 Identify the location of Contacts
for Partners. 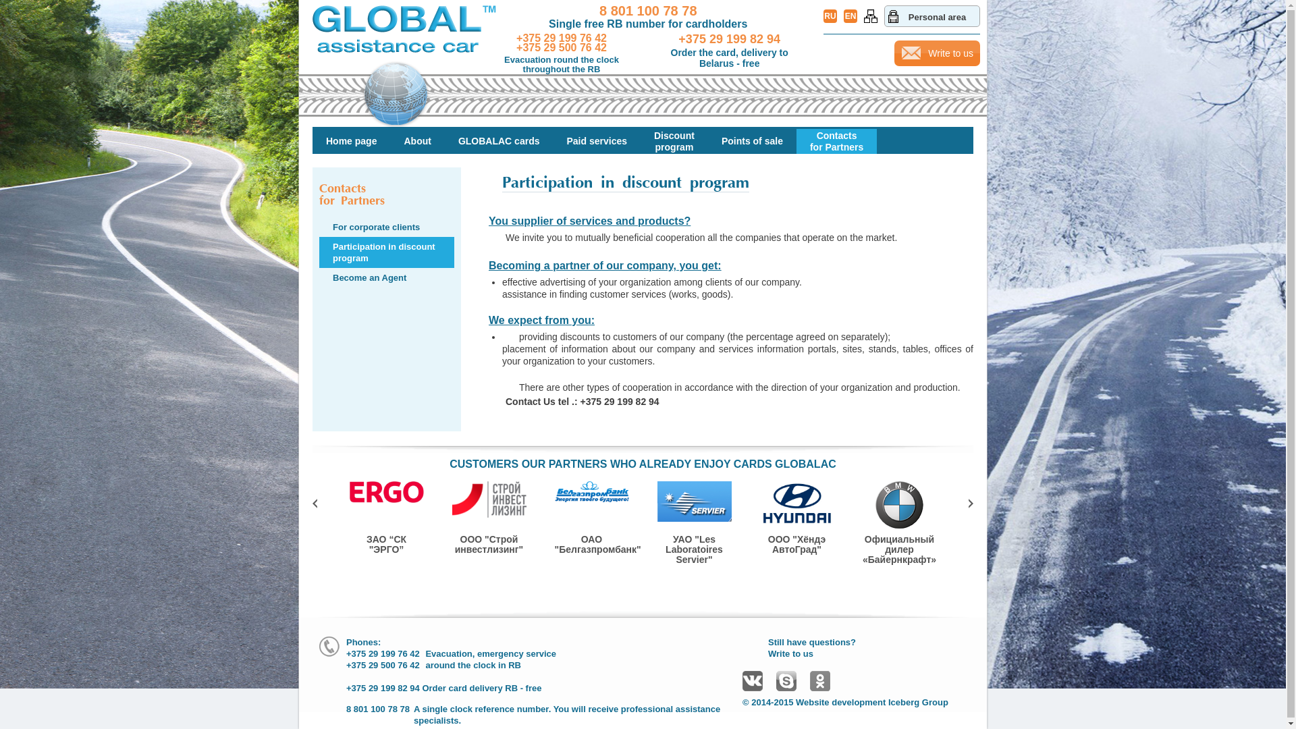
(352, 196).